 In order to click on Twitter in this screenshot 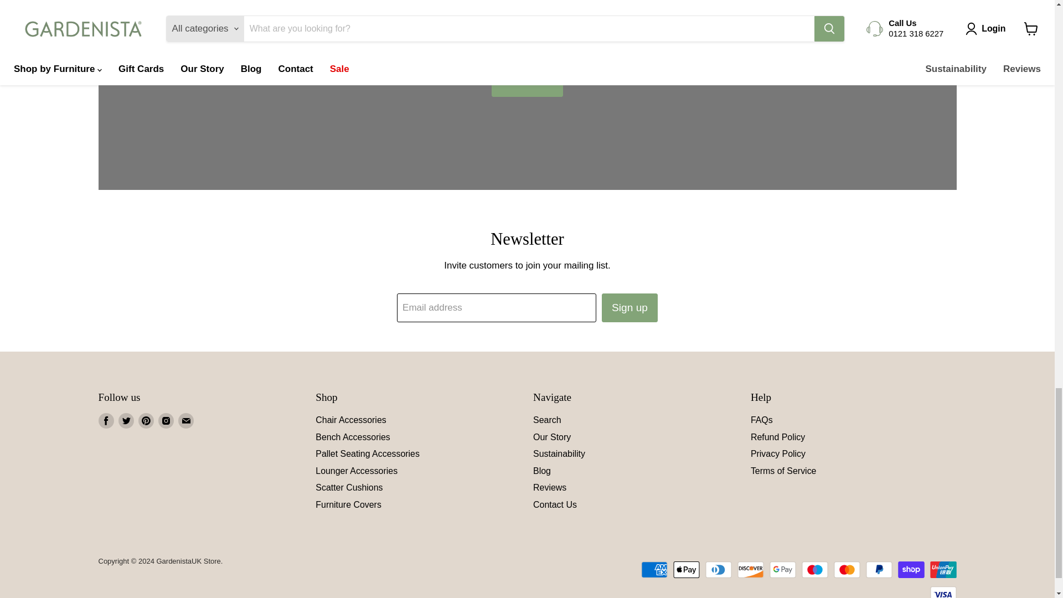, I will do `click(126, 421)`.